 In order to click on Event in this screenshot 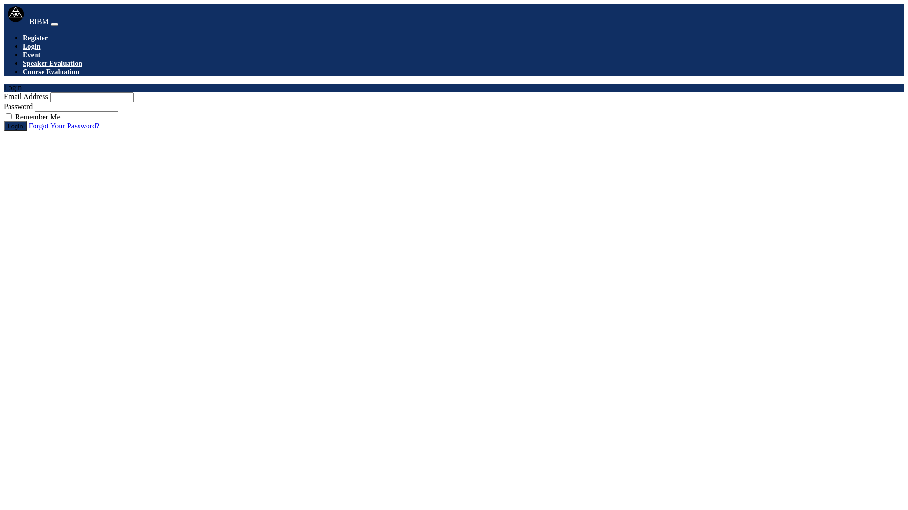, I will do `click(32, 55)`.